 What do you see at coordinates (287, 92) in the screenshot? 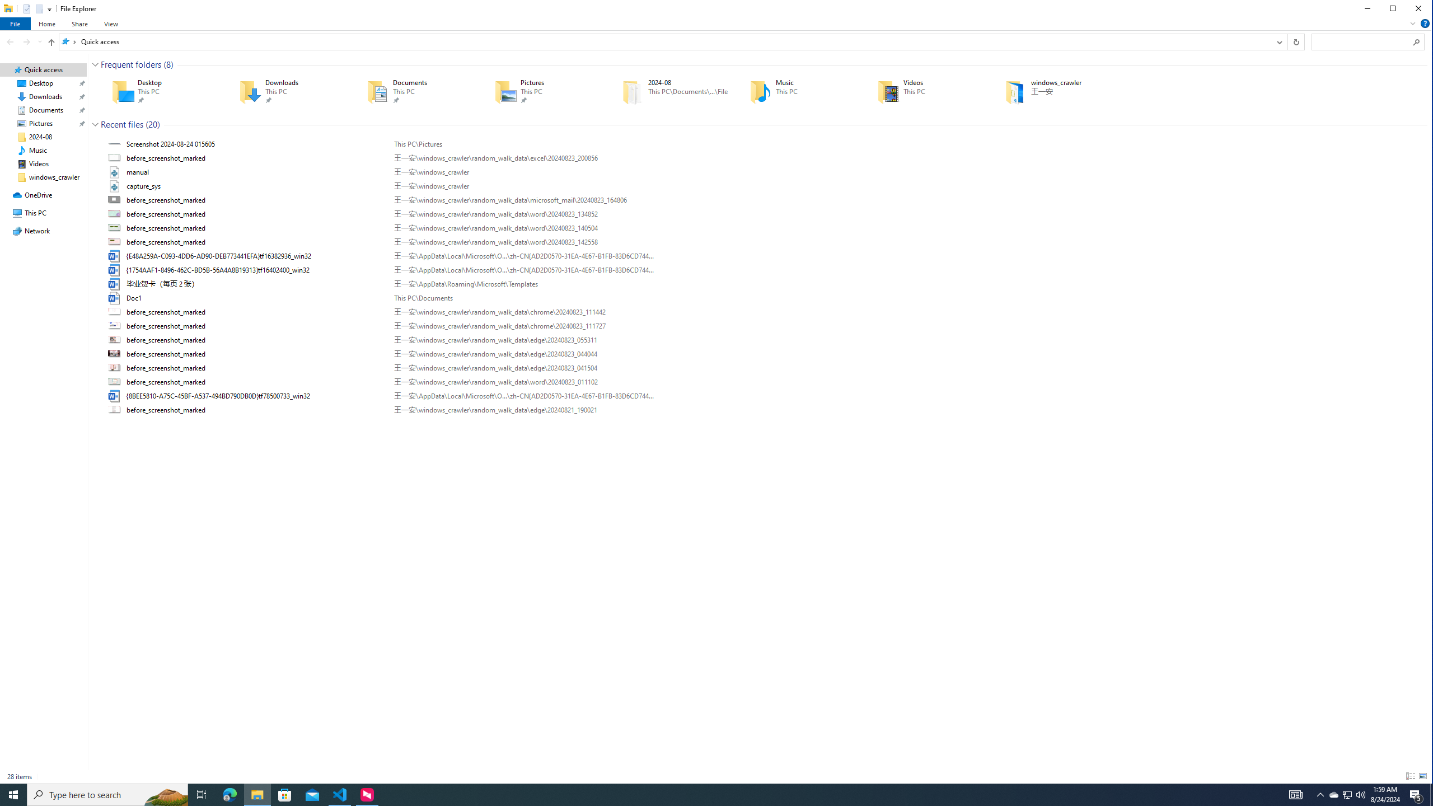
I see `Downloads` at bounding box center [287, 92].